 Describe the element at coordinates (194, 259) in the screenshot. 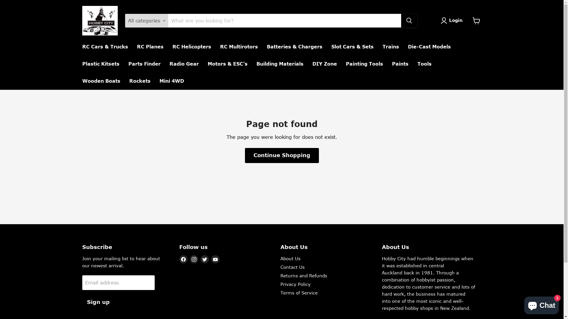

I see `Find us on Instagram` at that location.